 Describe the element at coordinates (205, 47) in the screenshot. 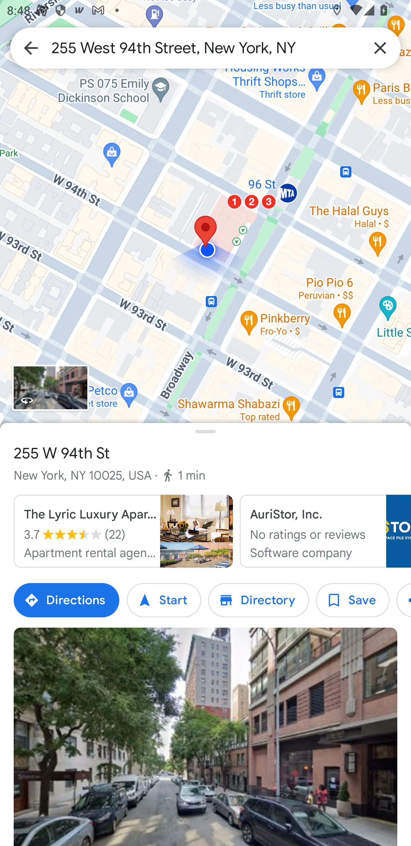

I see `255 West 94th Street, New York, NY` at that location.